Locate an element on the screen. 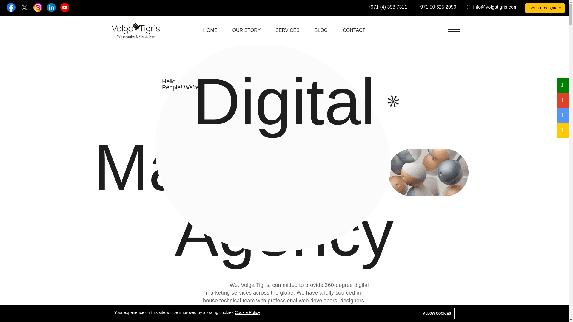 The image size is (573, 322). OUR STORY is located at coordinates (247, 30).